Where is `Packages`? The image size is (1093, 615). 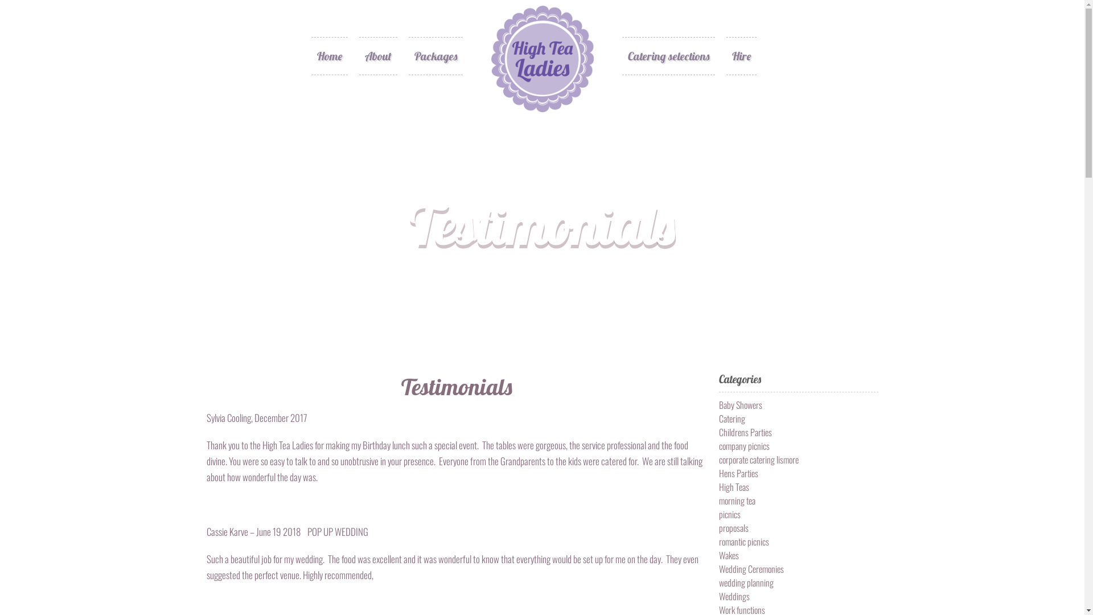 Packages is located at coordinates (436, 56).